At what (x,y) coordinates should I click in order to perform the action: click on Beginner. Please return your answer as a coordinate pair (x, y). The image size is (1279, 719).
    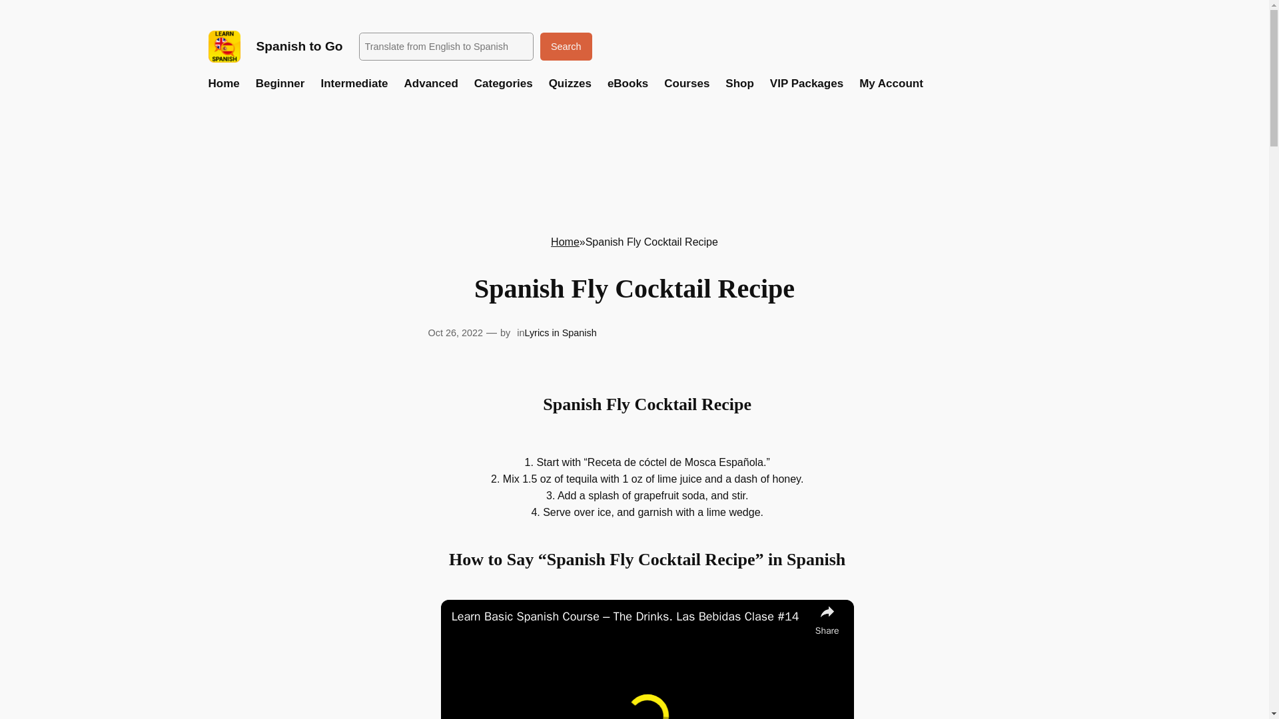
    Looking at the image, I should click on (280, 84).